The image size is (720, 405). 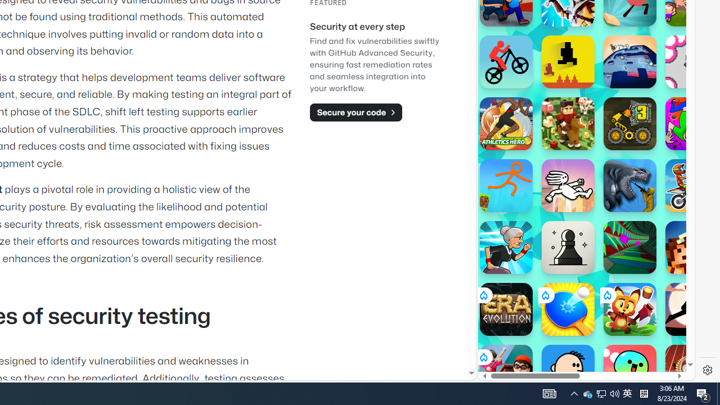 I want to click on Combat Reloaded, so click(x=613, y=163).